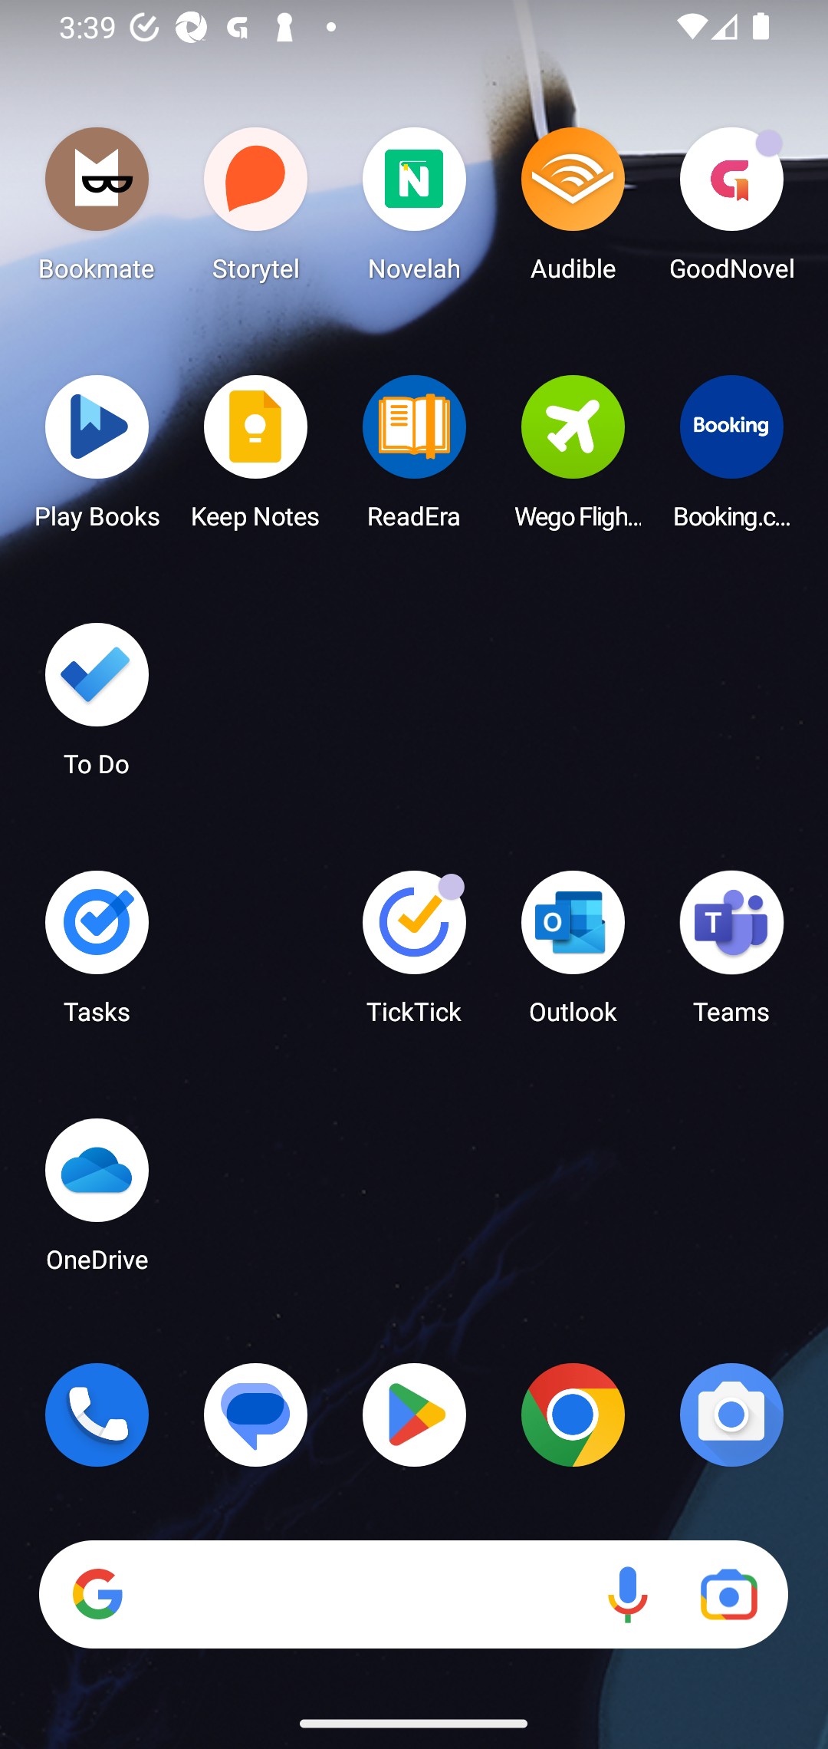 Image resolution: width=828 pixels, height=1749 pixels. I want to click on Search Voice search Google Lens, so click(413, 1595).